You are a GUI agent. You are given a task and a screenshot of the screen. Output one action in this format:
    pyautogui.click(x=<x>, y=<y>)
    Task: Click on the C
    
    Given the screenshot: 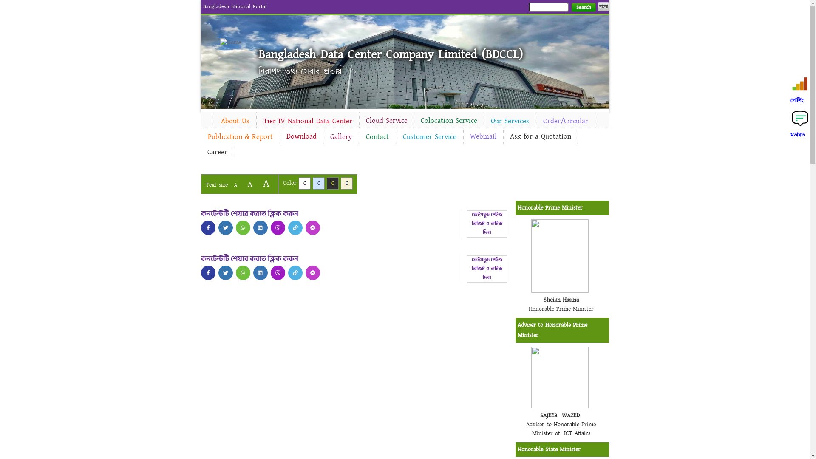 What is the action you would take?
    pyautogui.click(x=347, y=184)
    